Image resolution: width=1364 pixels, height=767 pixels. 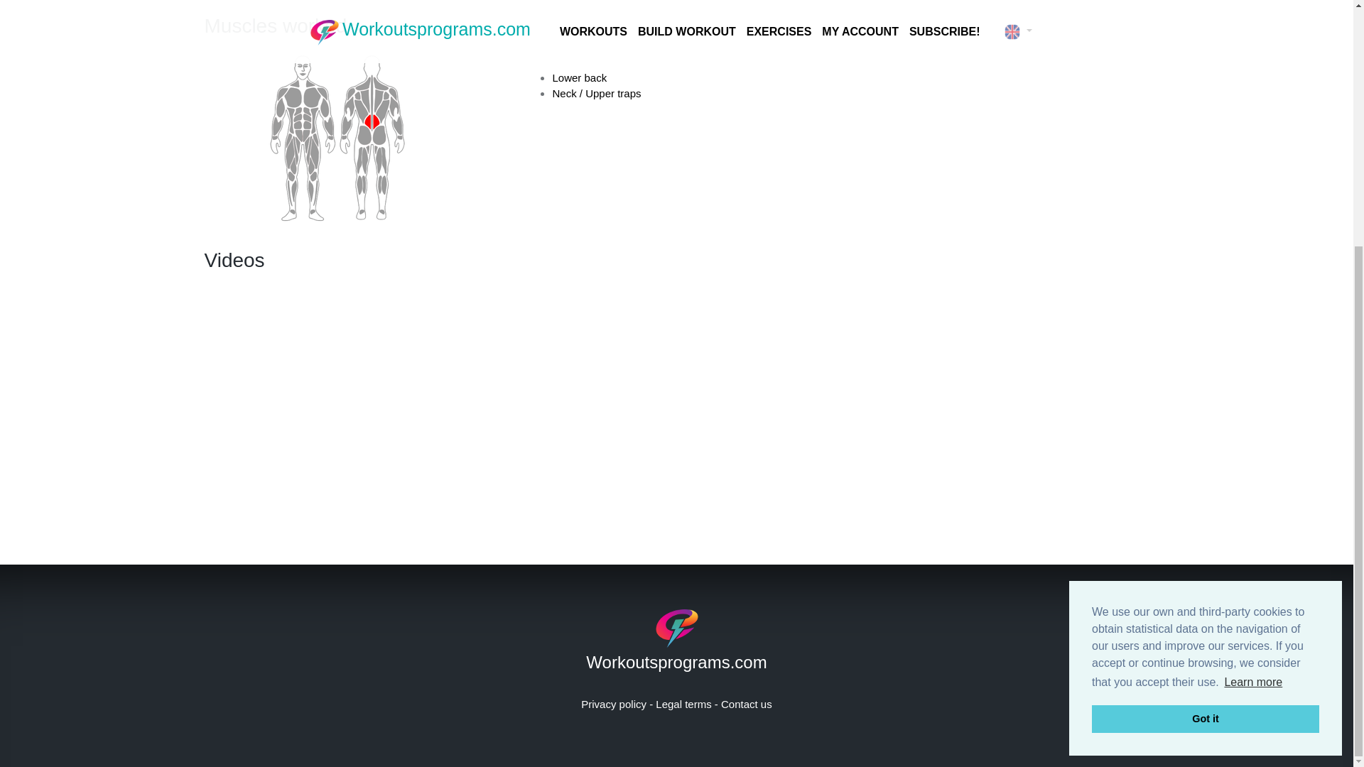 What do you see at coordinates (648, 704) in the screenshot?
I see `Privacy policy - Legal terms` at bounding box center [648, 704].